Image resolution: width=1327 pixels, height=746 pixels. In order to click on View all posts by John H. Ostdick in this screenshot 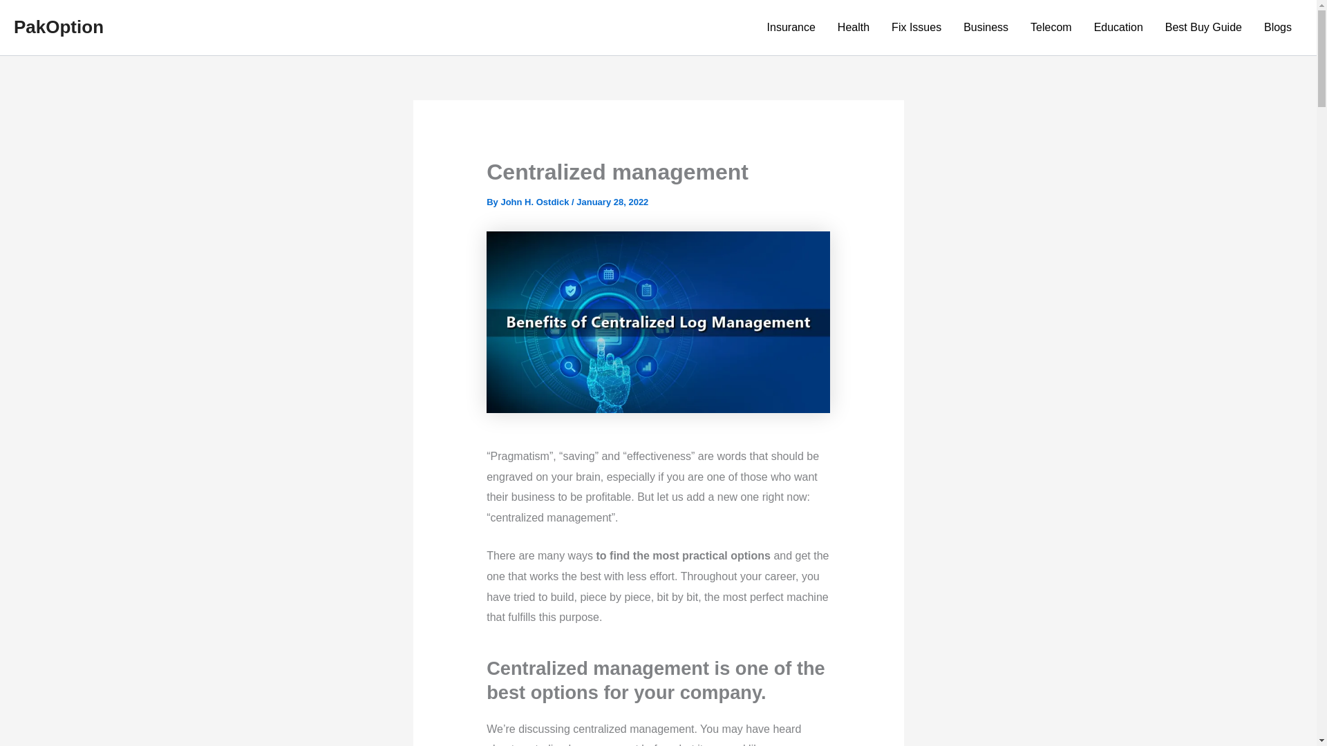, I will do `click(536, 202)`.